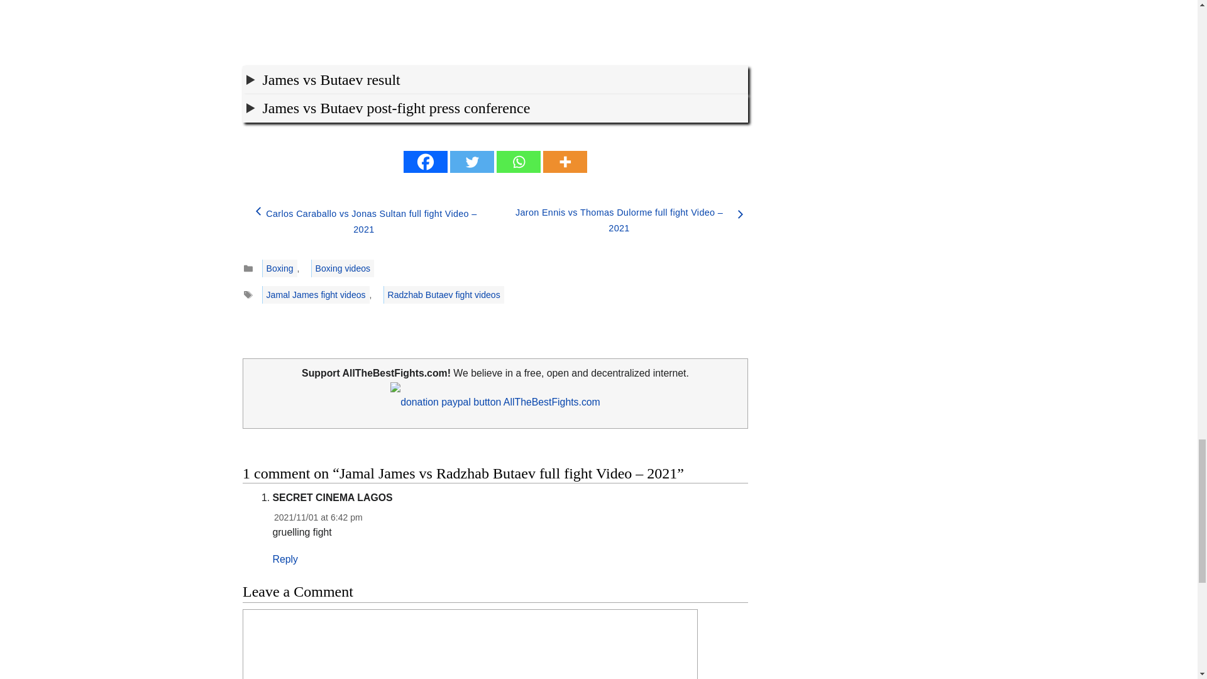 The width and height of the screenshot is (1207, 679). Describe the element at coordinates (285, 559) in the screenshot. I see `Reply` at that location.